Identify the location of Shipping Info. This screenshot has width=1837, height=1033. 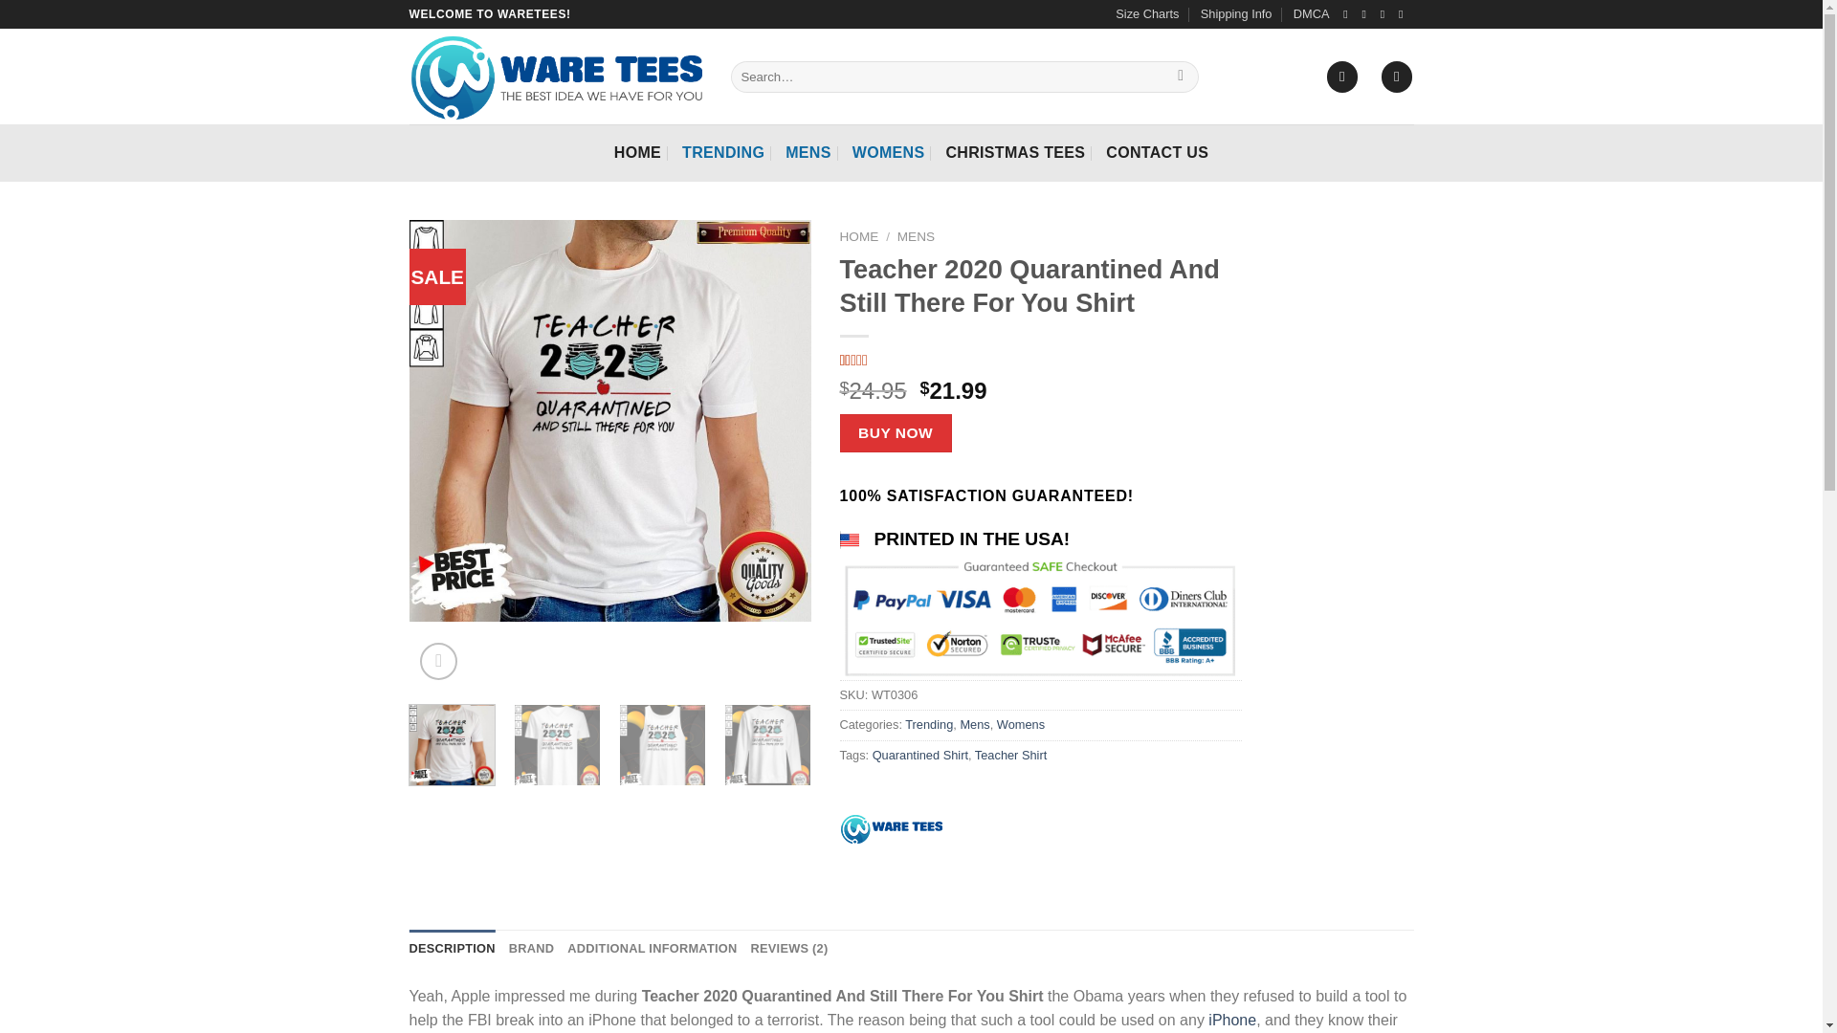
(1236, 14).